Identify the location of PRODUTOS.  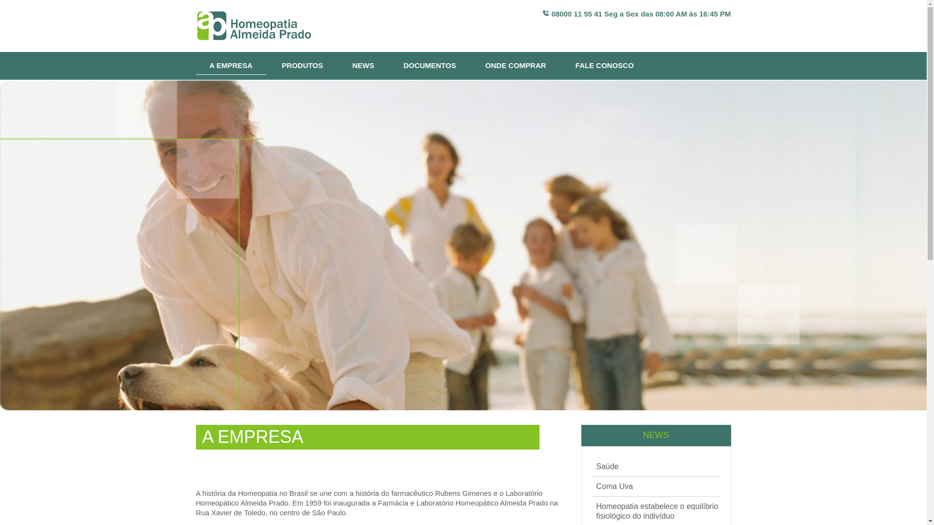
(303, 66).